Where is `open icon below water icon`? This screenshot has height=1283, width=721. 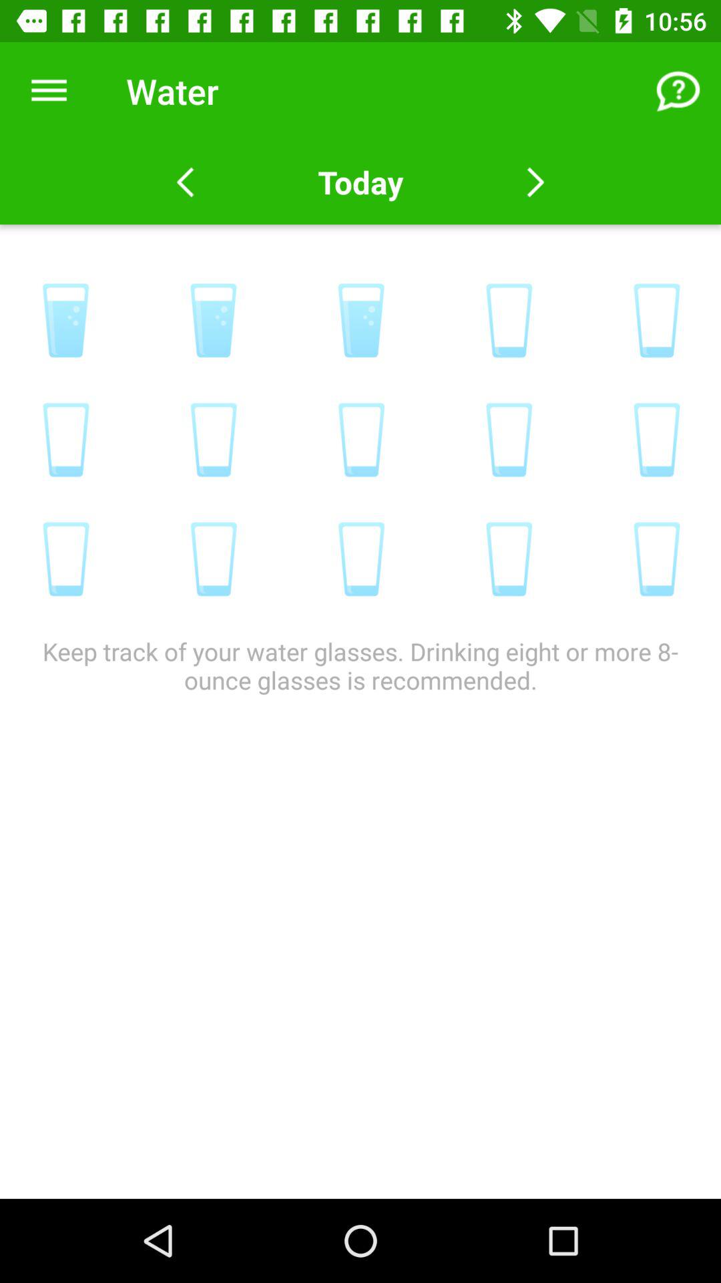
open icon below water icon is located at coordinates (360, 182).